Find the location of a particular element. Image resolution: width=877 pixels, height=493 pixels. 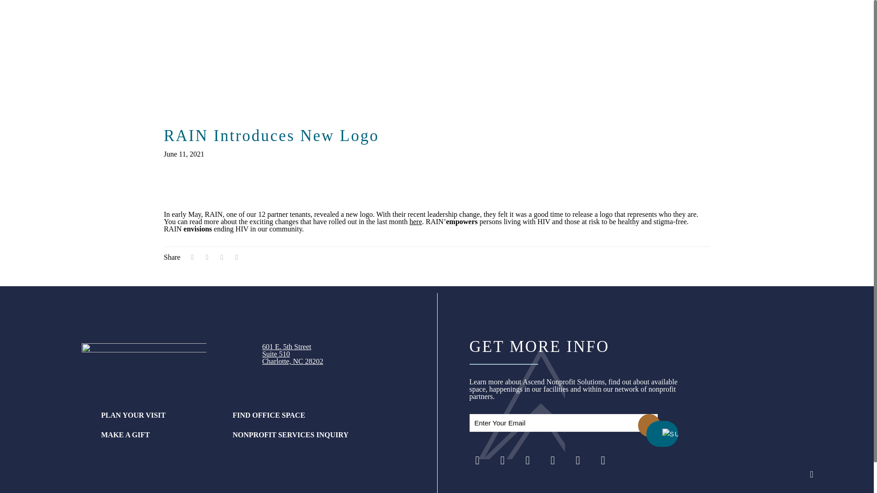

PLAN YOUR VISIT is located at coordinates (602, 460).